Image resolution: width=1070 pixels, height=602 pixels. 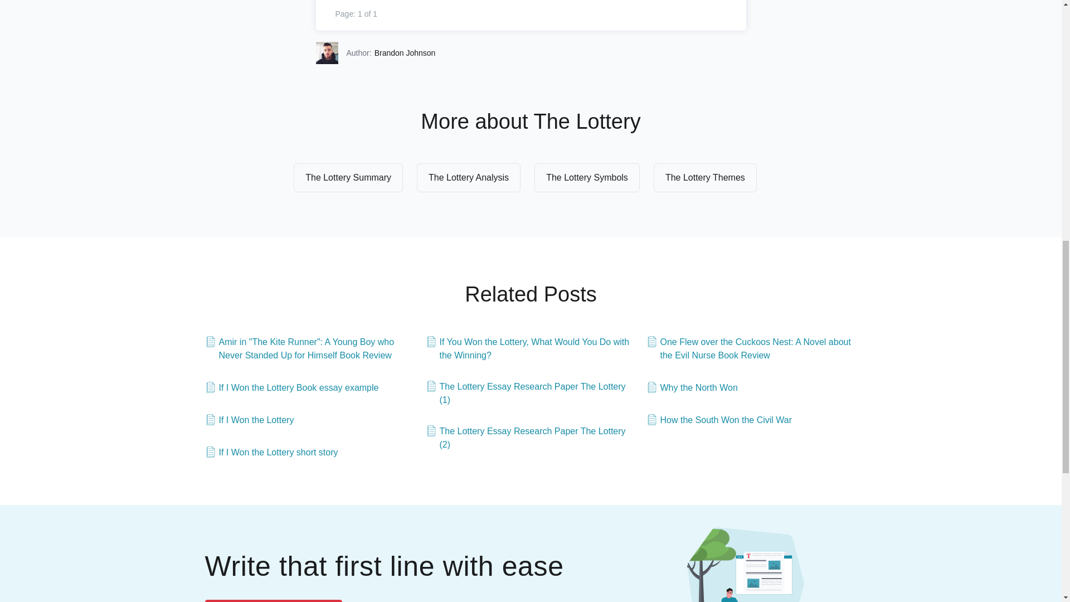 I want to click on The Lottery Symbols, so click(x=587, y=177).